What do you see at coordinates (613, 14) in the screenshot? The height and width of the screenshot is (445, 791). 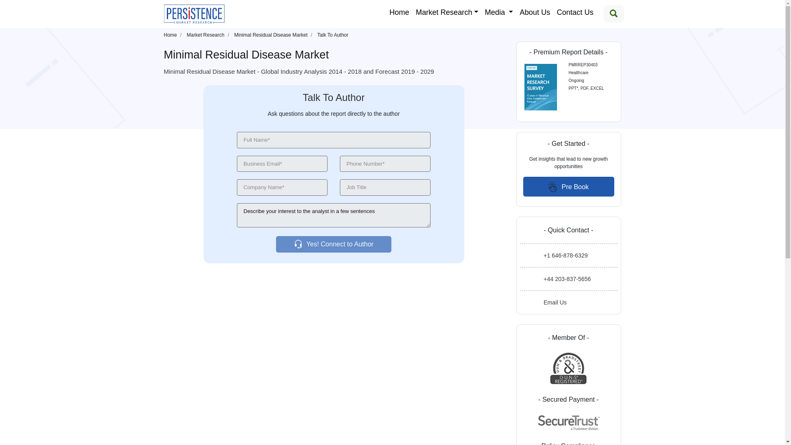 I see `Search` at bounding box center [613, 14].